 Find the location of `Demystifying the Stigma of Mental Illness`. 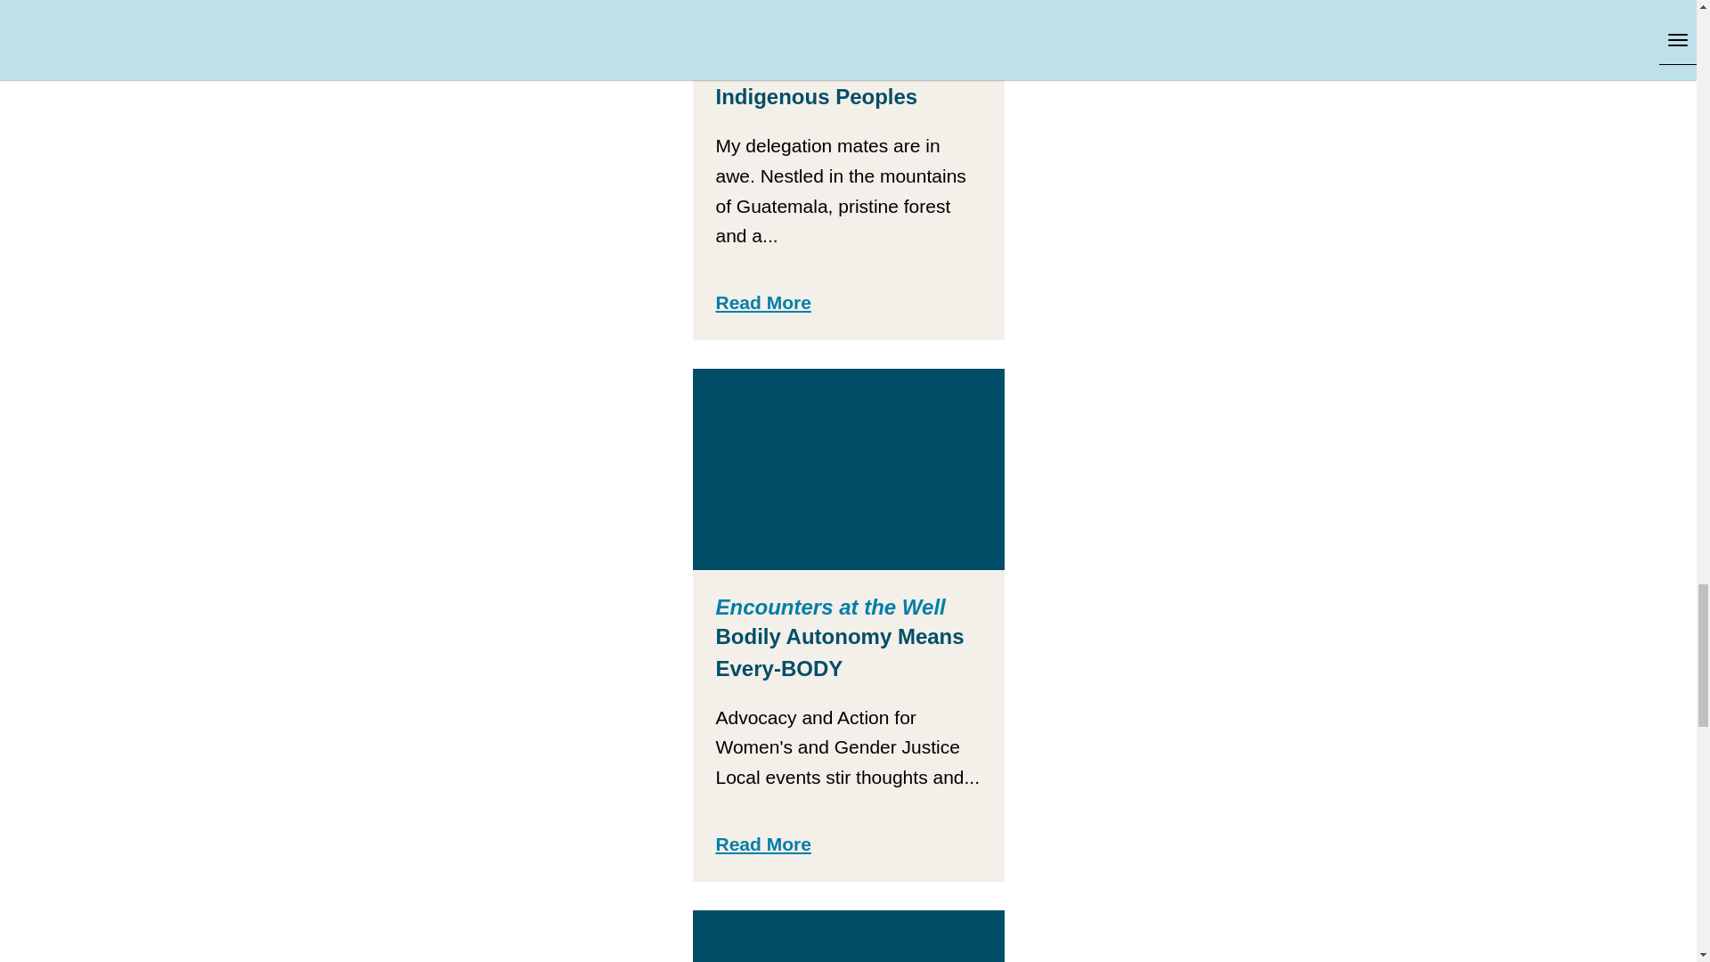

Demystifying the Stigma of Mental Illness is located at coordinates (848, 935).